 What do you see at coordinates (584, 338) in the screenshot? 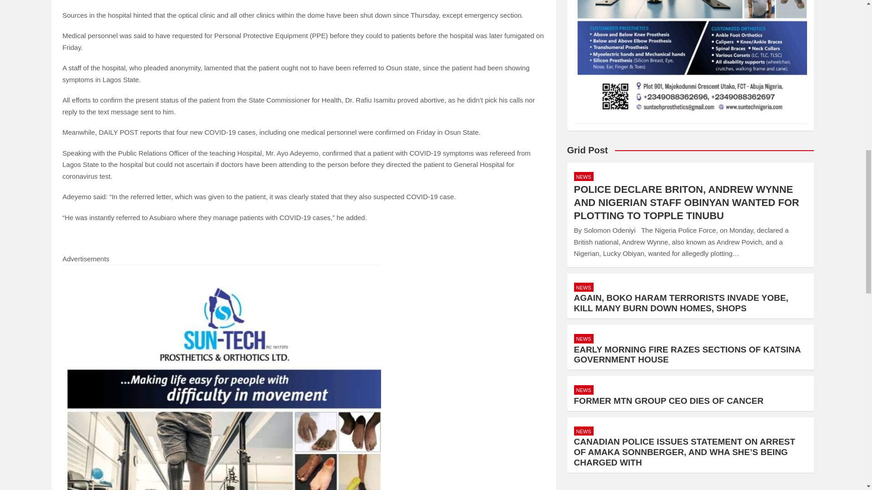
I see `NEWS` at bounding box center [584, 338].